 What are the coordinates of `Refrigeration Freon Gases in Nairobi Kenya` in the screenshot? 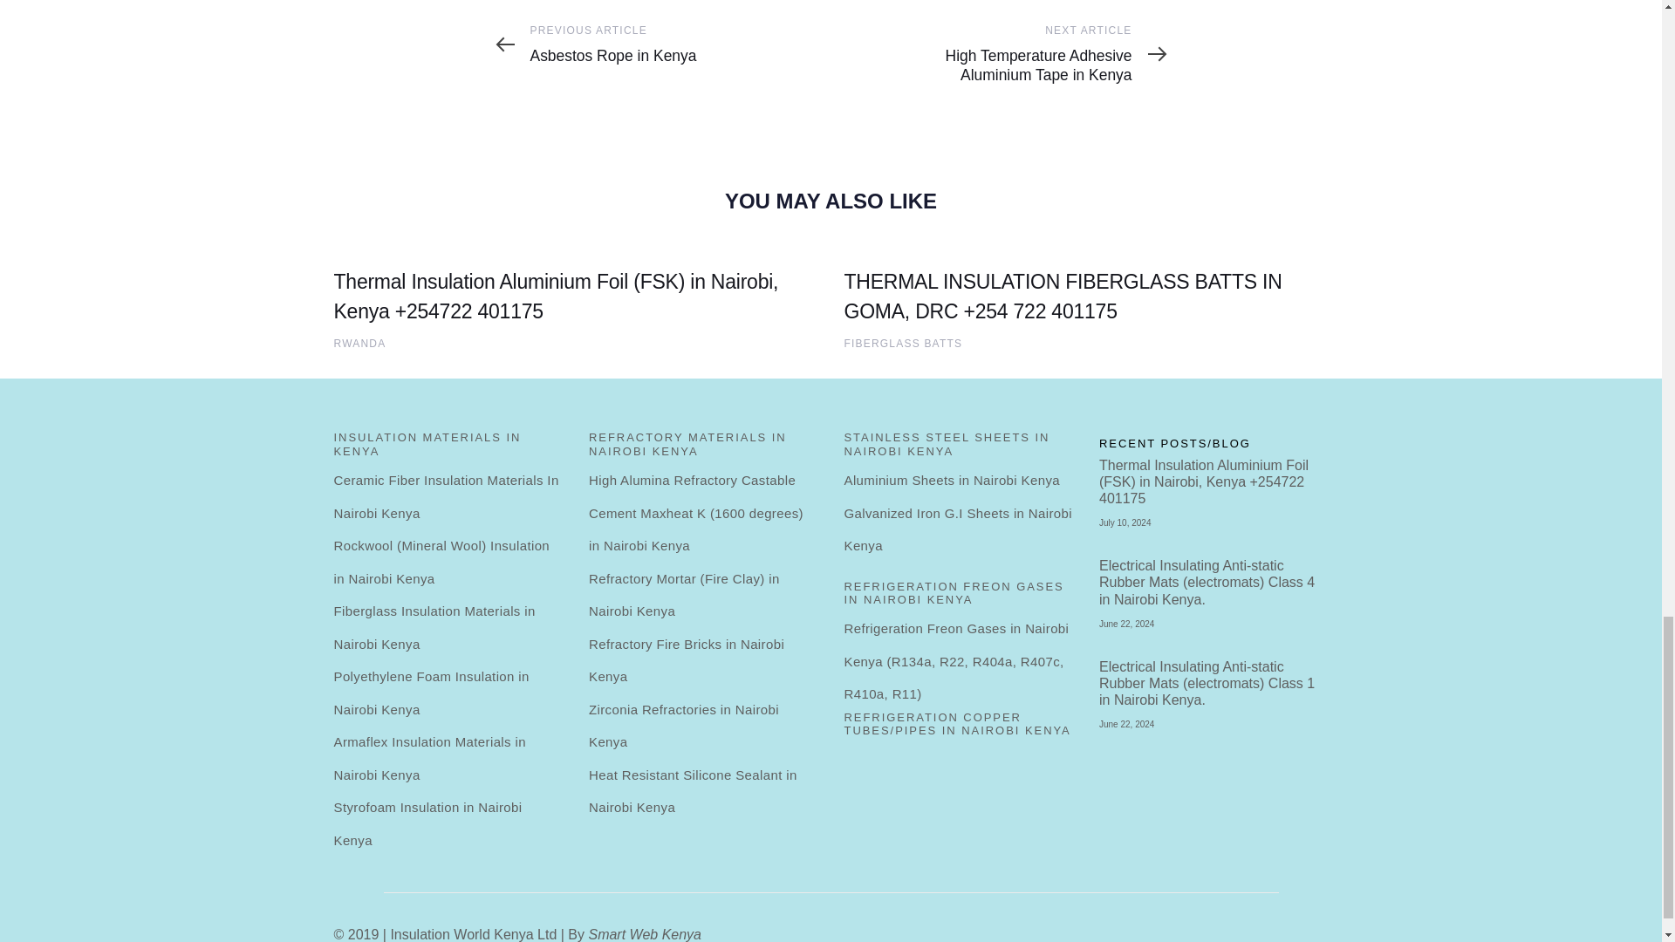 It's located at (958, 600).